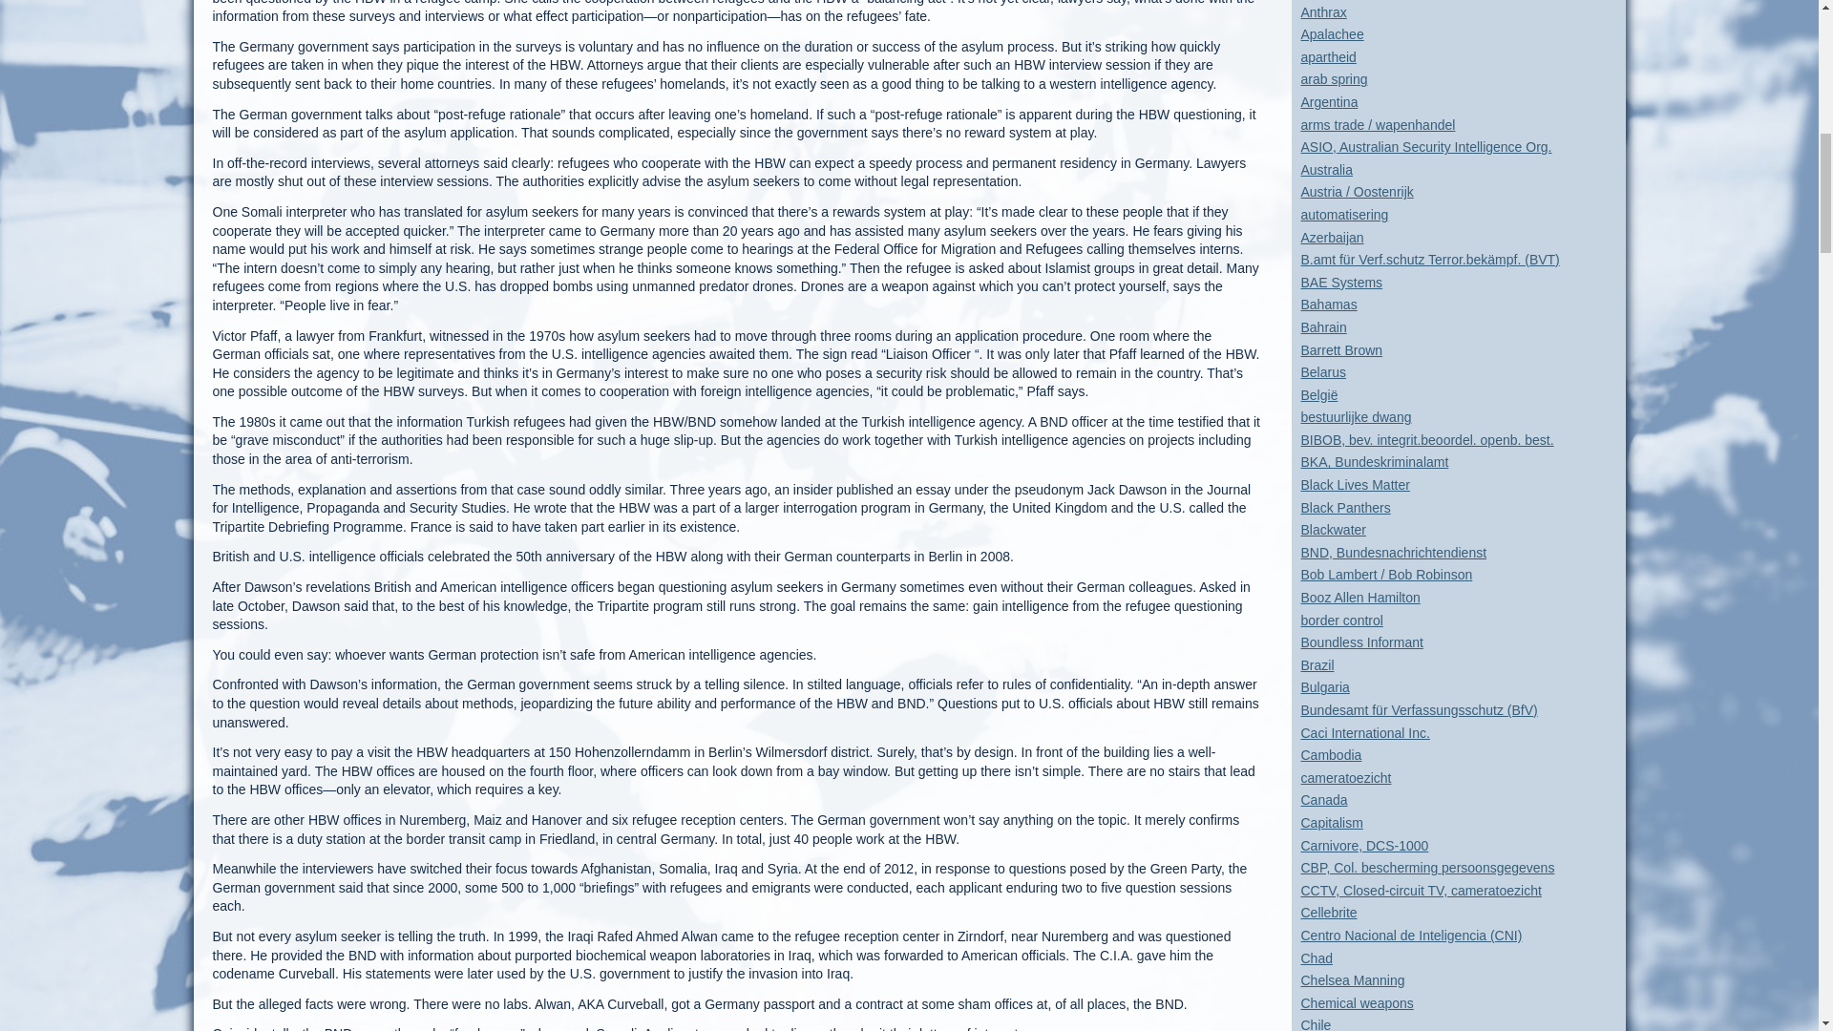 The height and width of the screenshot is (1031, 1833). Describe the element at coordinates (1327, 57) in the screenshot. I see `apartheid` at that location.